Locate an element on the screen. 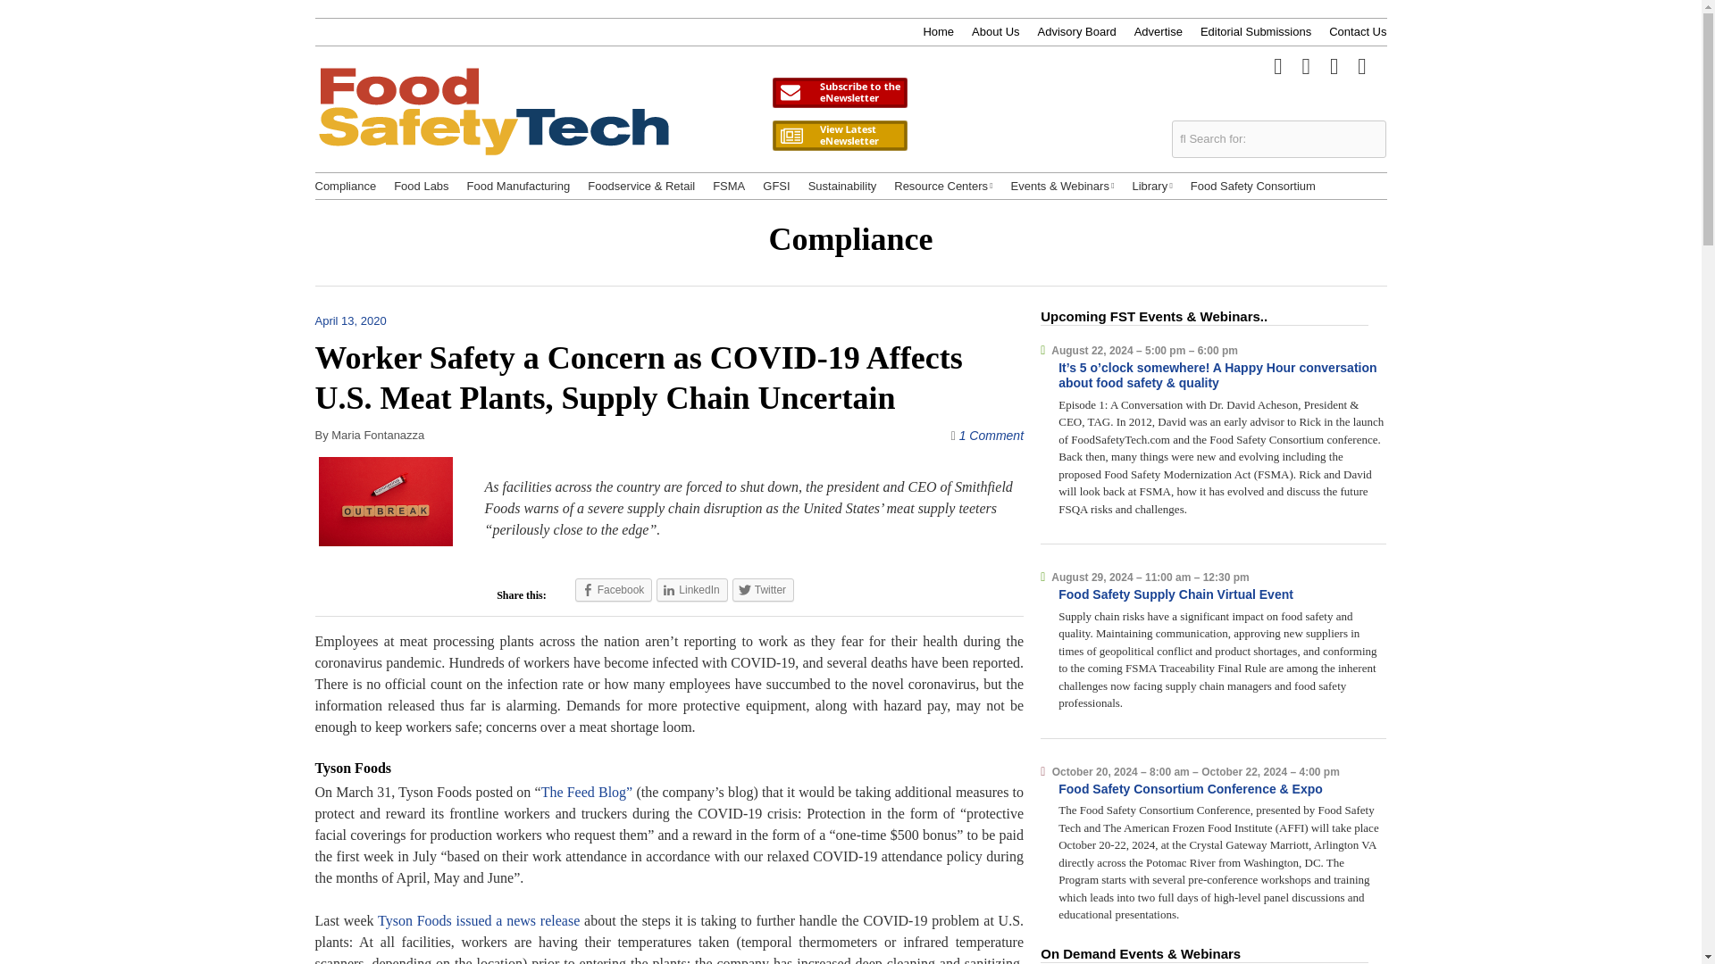  Home is located at coordinates (938, 32).